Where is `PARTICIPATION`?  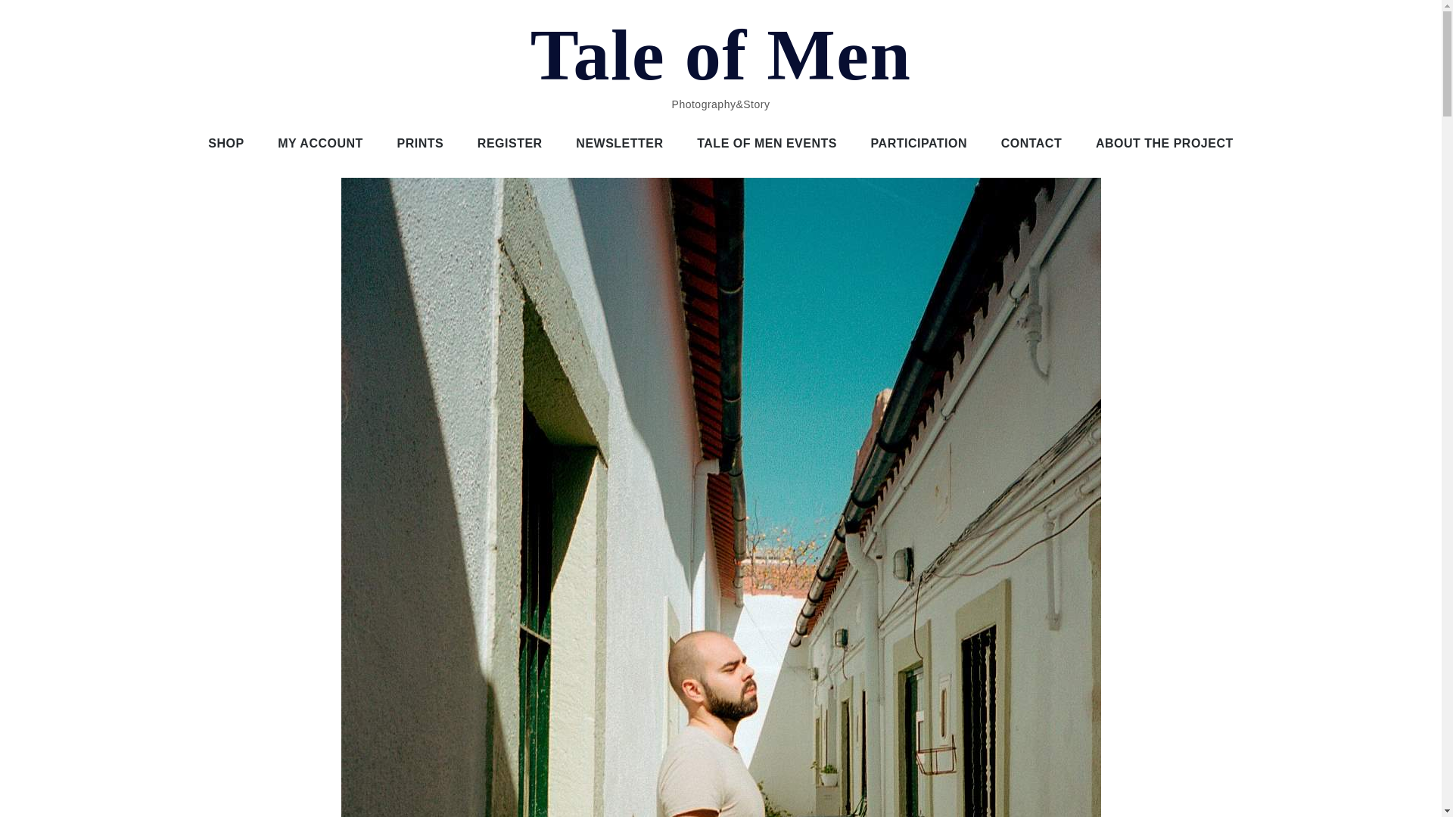 PARTICIPATION is located at coordinates (919, 144).